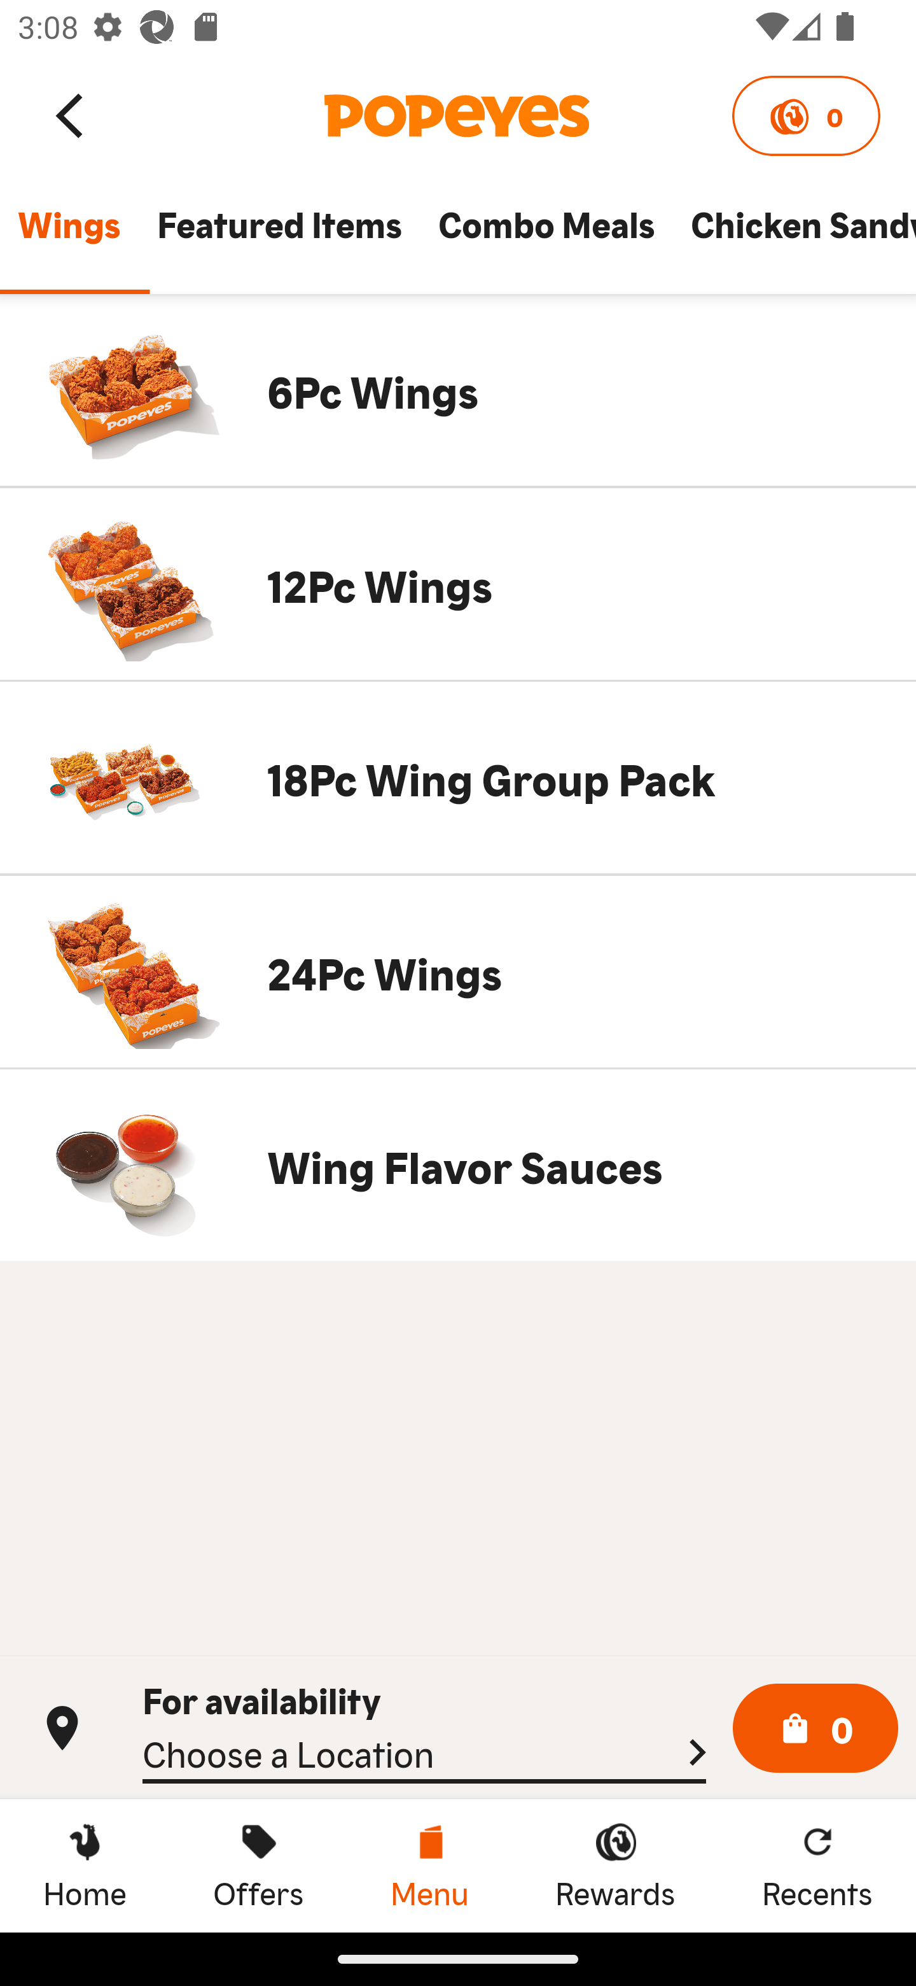 The width and height of the screenshot is (916, 1986). I want to click on Home Home Home, so click(85, 1865).